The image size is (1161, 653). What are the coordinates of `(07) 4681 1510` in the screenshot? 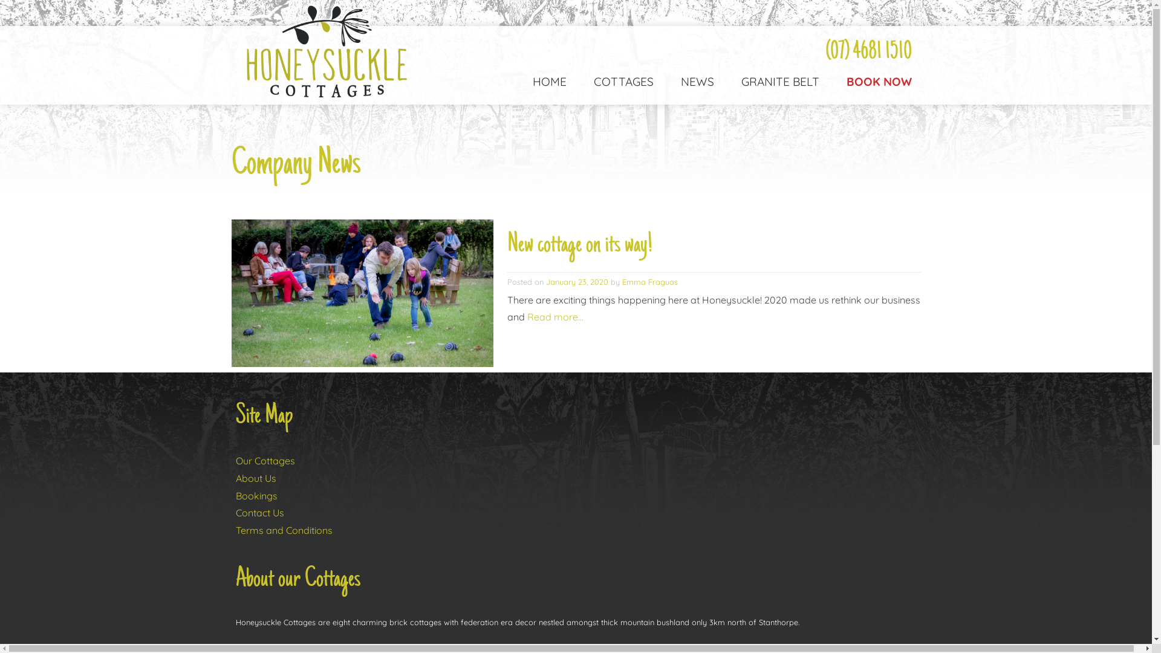 It's located at (860, 53).